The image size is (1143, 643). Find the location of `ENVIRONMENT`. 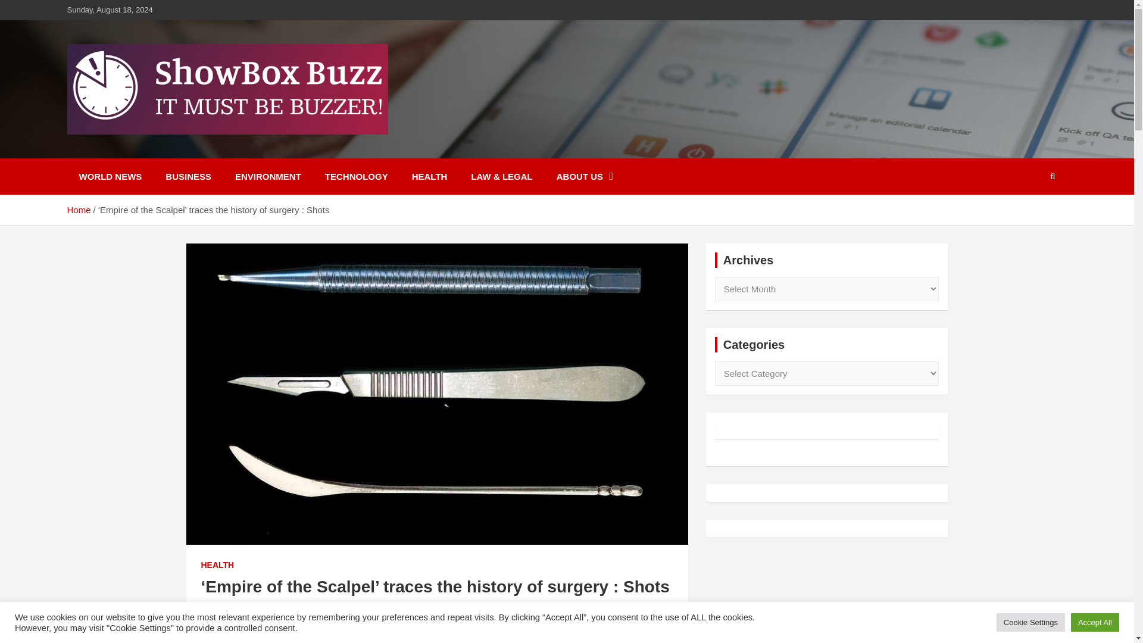

ENVIRONMENT is located at coordinates (268, 176).